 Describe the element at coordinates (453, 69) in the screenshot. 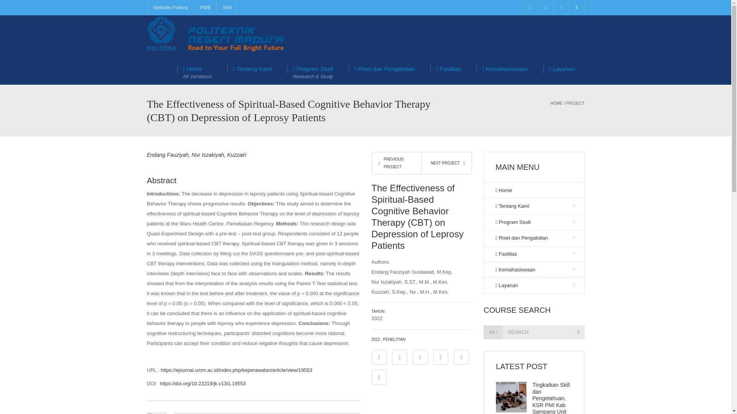

I see `Fasilitas` at that location.